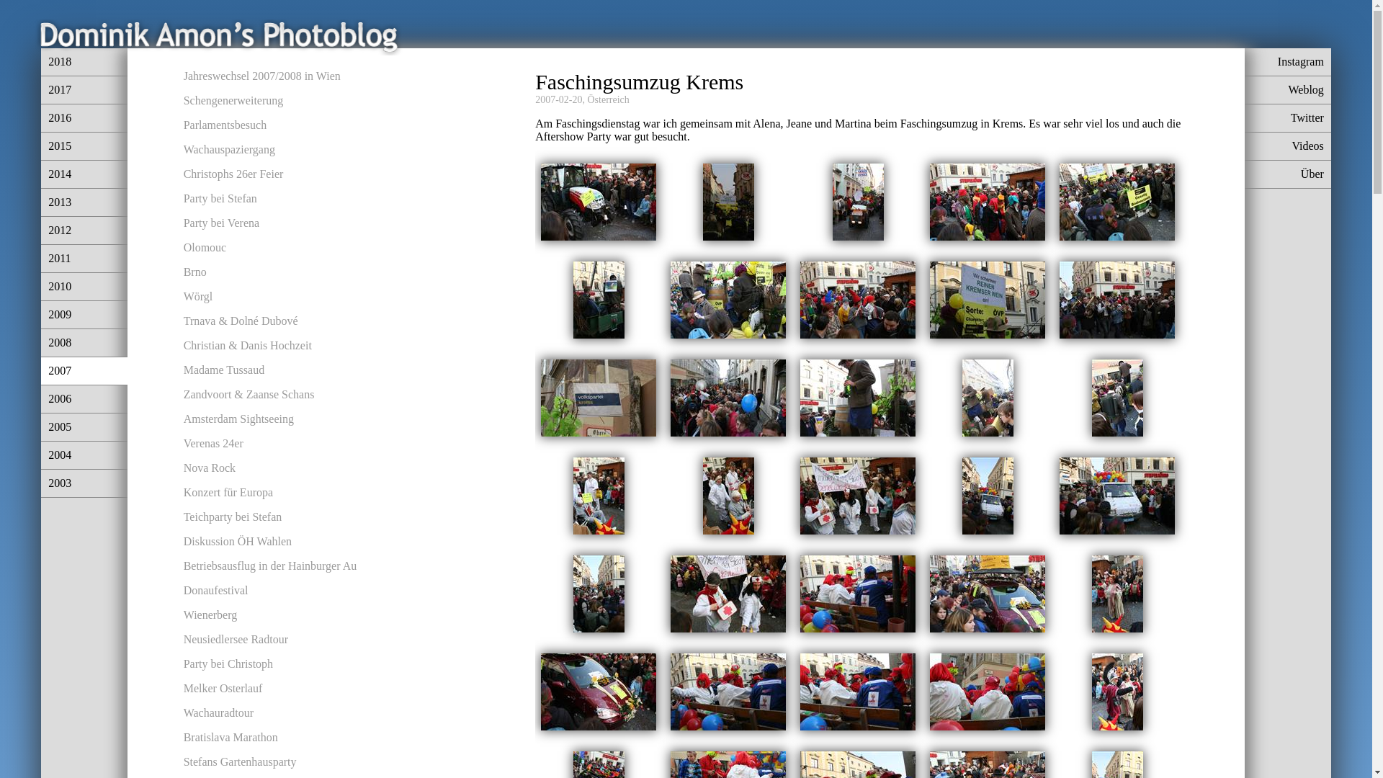 Image resolution: width=1383 pixels, height=778 pixels. Describe the element at coordinates (228, 664) in the screenshot. I see `Party bei Christoph` at that location.